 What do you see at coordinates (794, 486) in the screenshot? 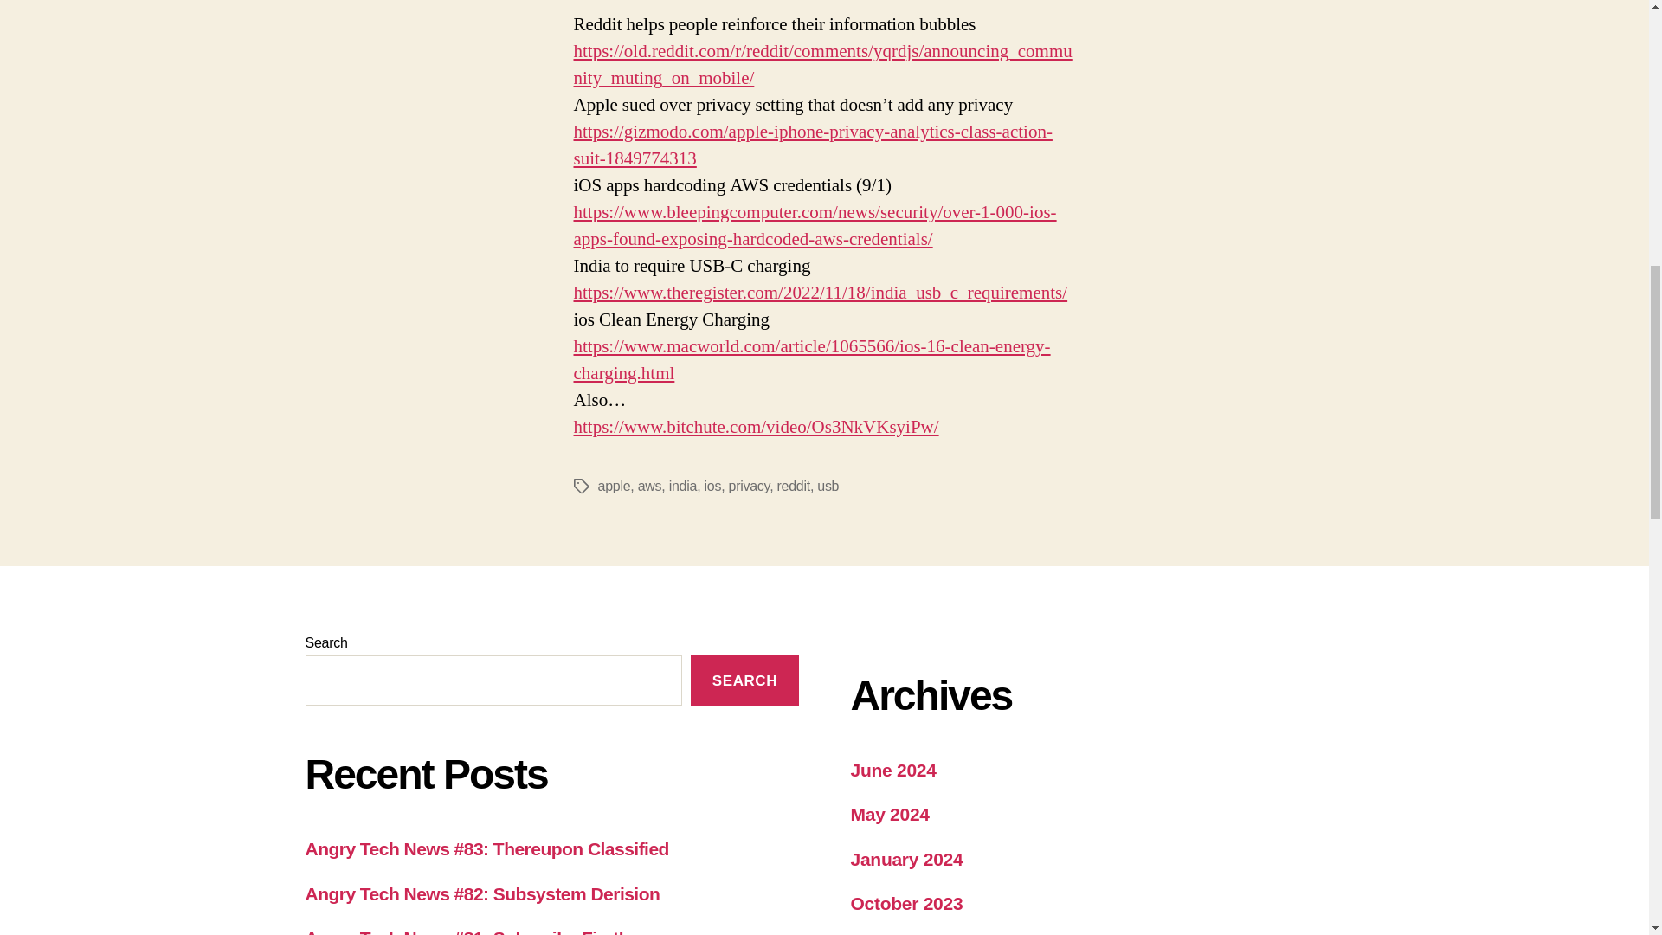
I see `reddit` at bounding box center [794, 486].